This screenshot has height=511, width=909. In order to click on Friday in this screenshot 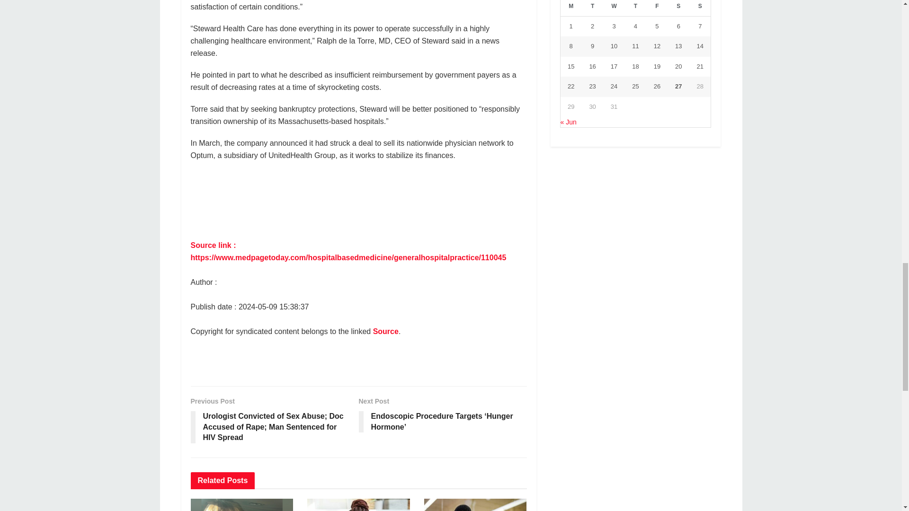, I will do `click(657, 8)`.